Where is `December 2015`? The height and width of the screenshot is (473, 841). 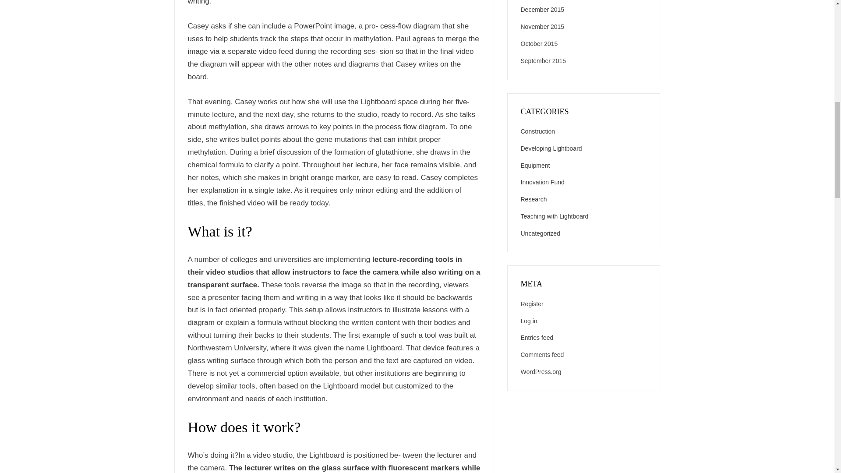
December 2015 is located at coordinates (542, 10).